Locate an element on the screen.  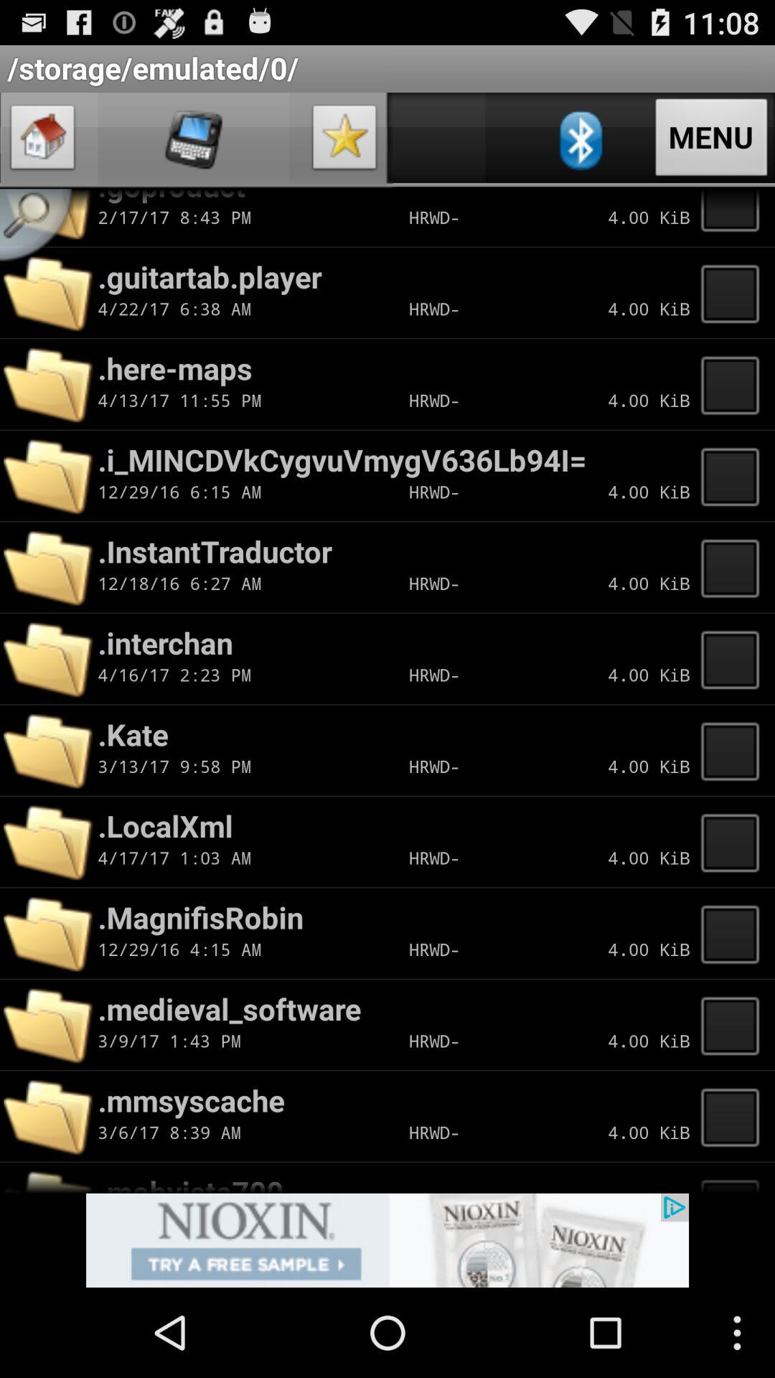
search box is located at coordinates (42, 230).